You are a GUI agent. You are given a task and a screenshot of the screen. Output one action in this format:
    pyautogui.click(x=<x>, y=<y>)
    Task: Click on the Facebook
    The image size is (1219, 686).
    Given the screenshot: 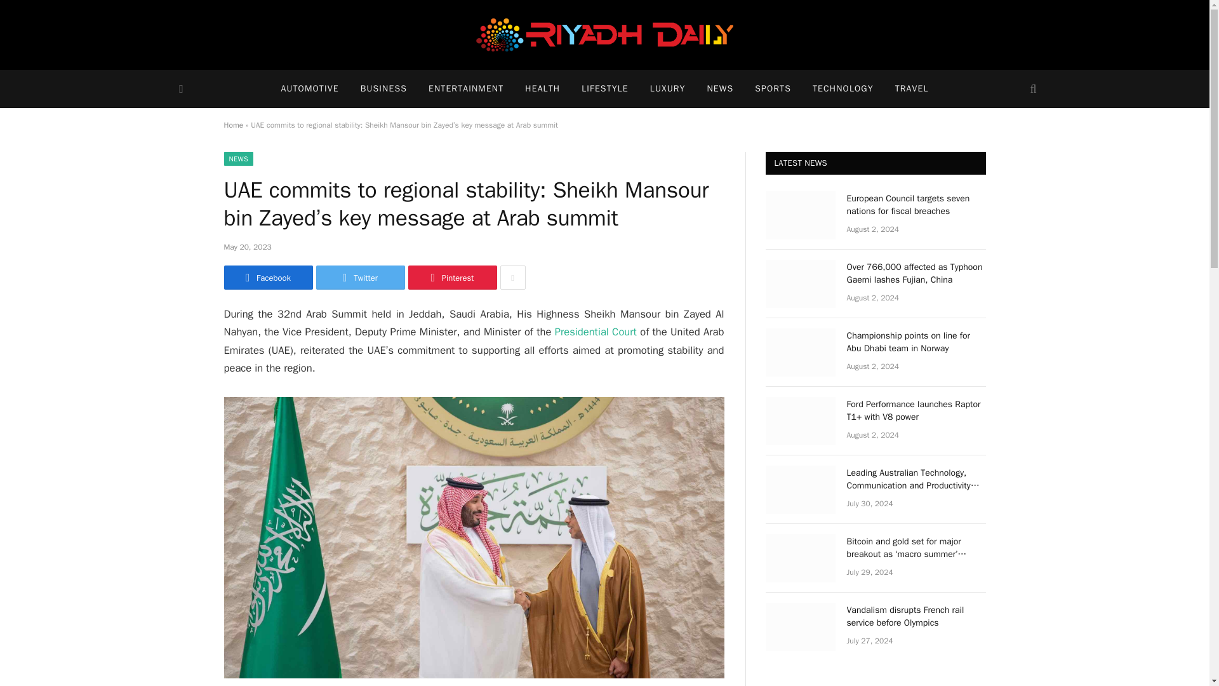 What is the action you would take?
    pyautogui.click(x=267, y=277)
    